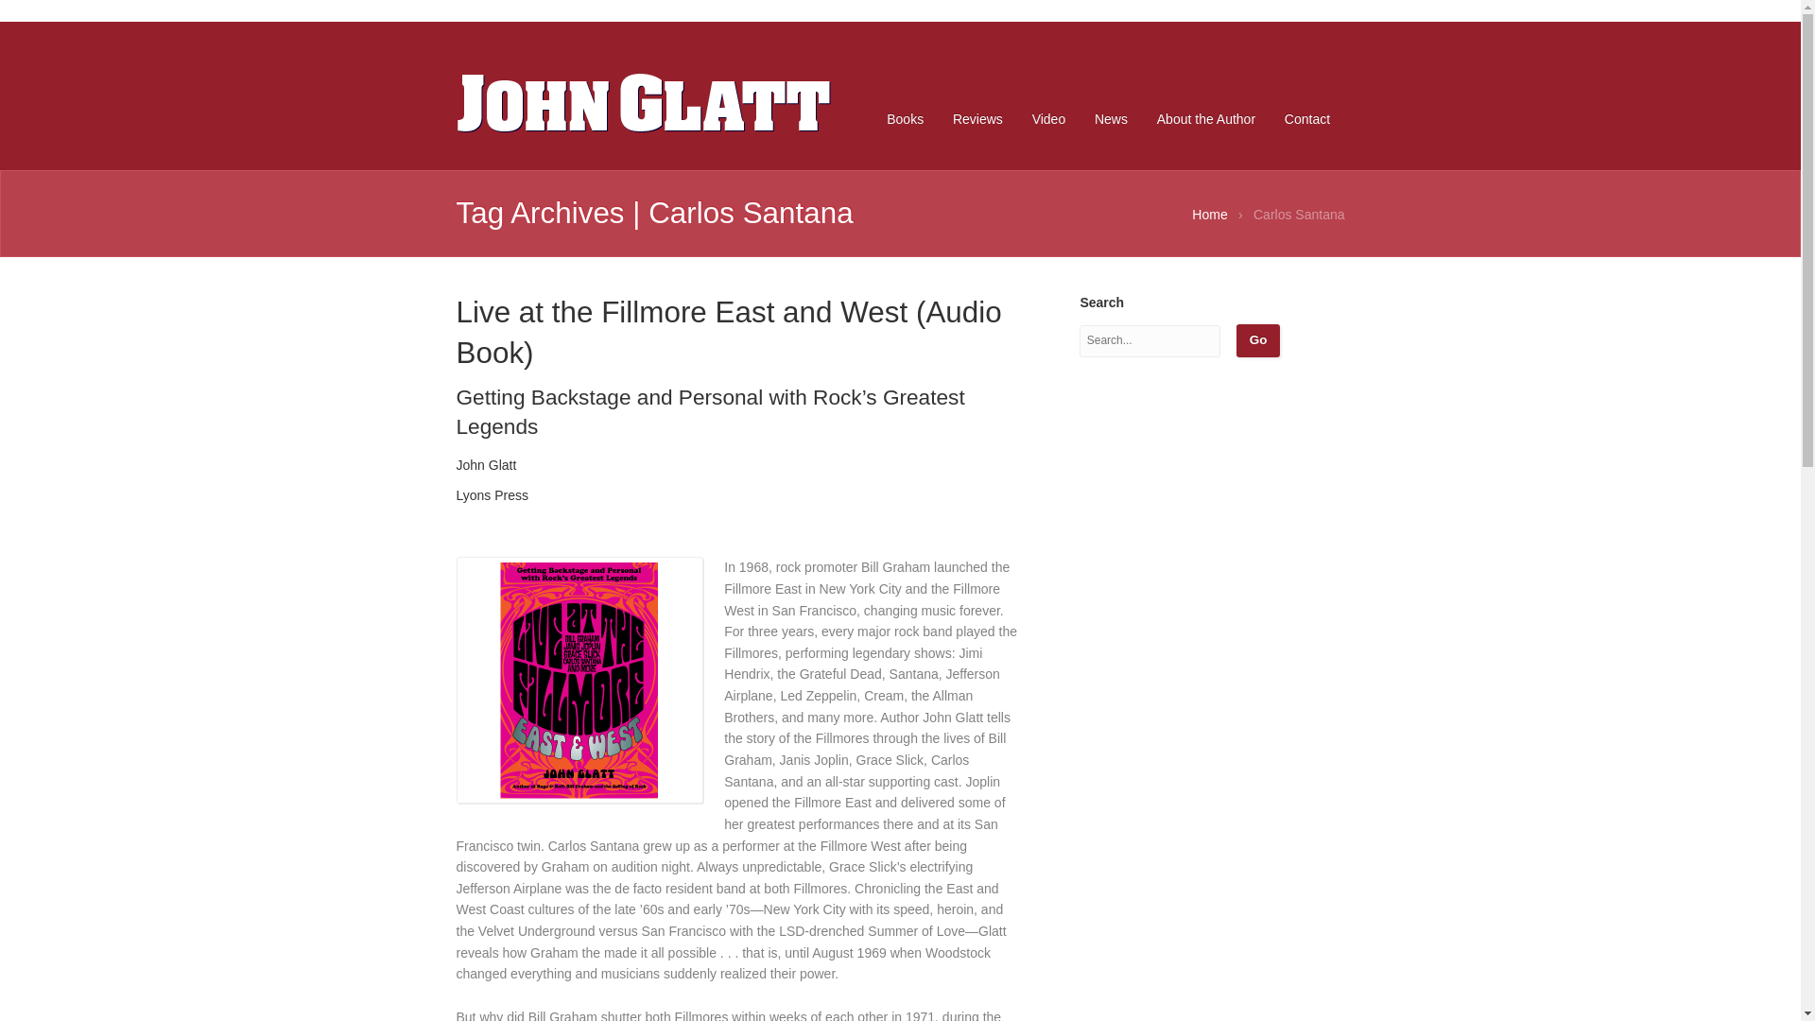 The height and width of the screenshot is (1021, 1815). Describe the element at coordinates (1209, 215) in the screenshot. I see `John Glatt` at that location.